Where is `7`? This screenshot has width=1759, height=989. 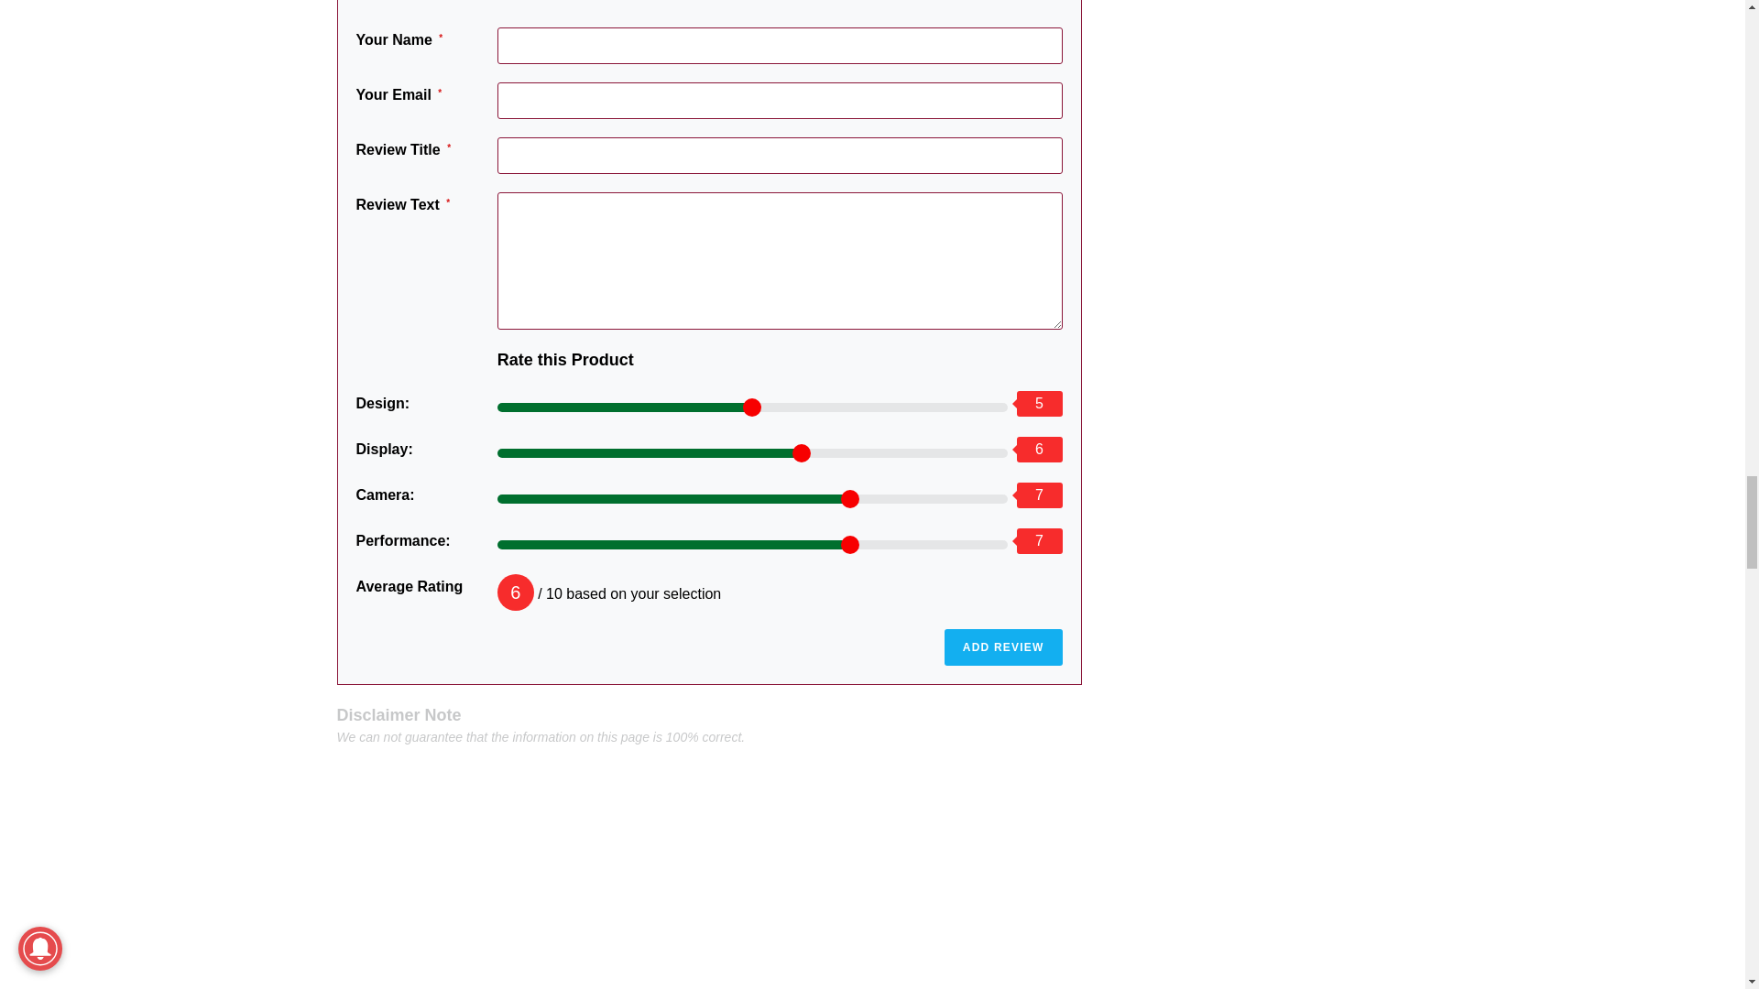
7 is located at coordinates (753, 498).